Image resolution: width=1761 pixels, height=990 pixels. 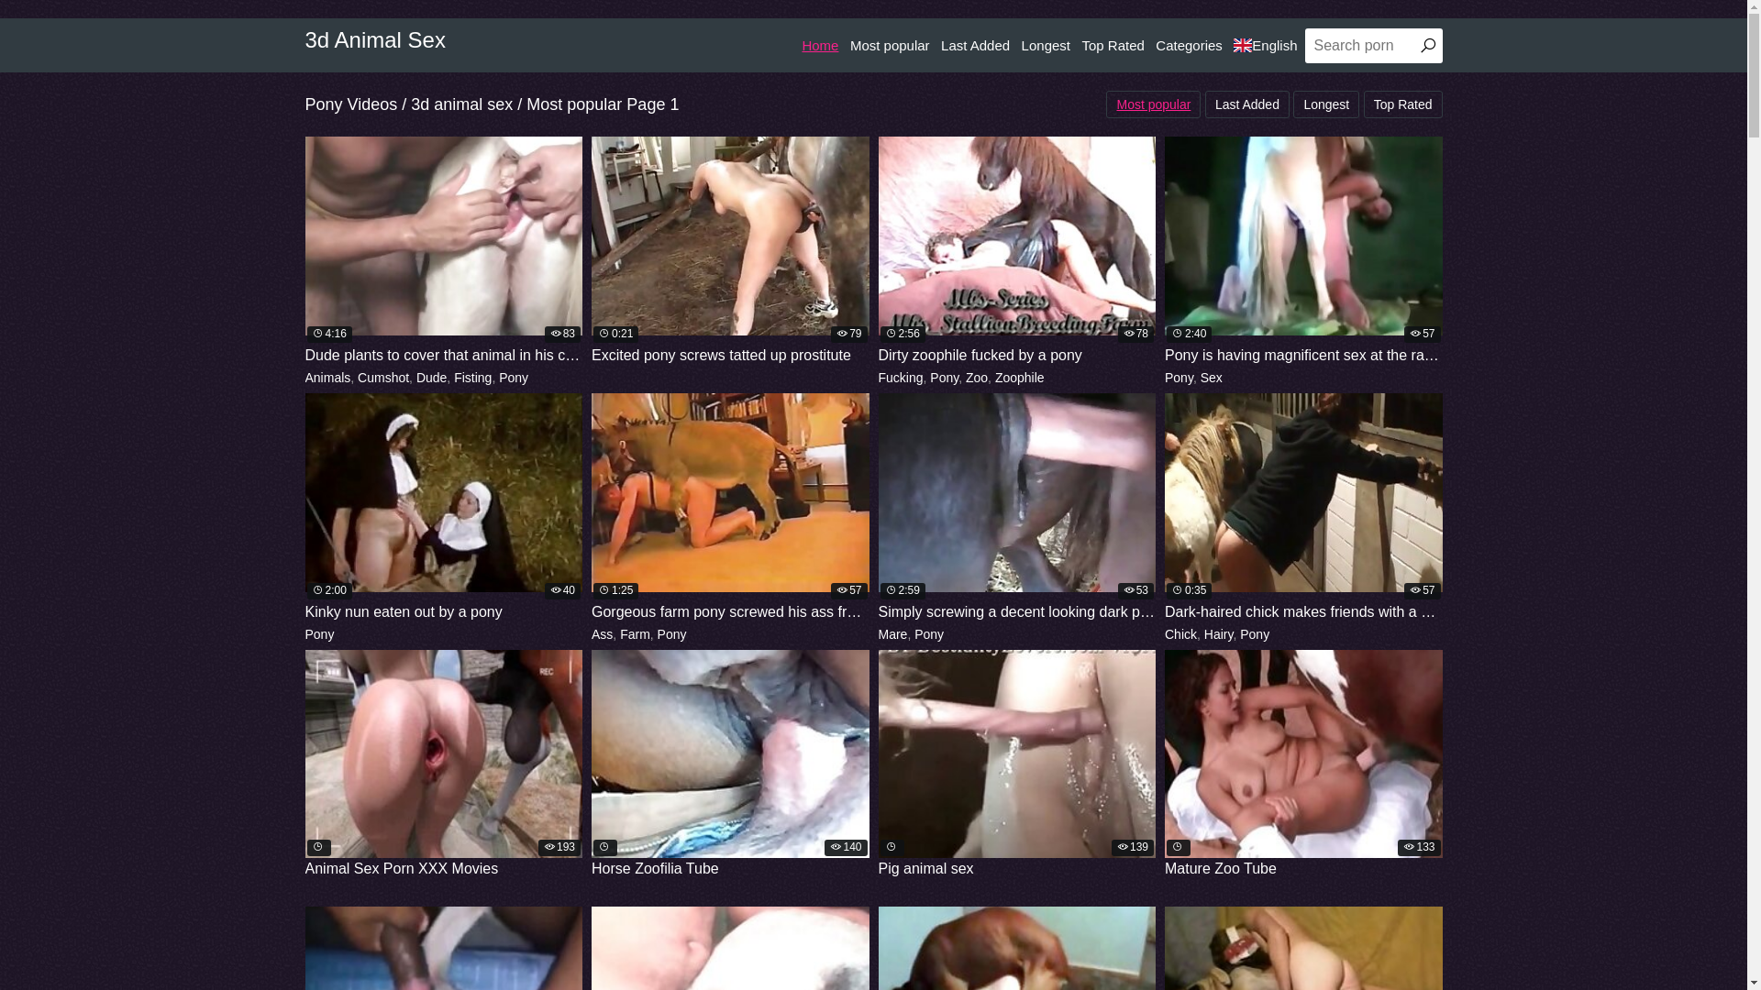 What do you see at coordinates (890, 46) in the screenshot?
I see `Most popular` at bounding box center [890, 46].